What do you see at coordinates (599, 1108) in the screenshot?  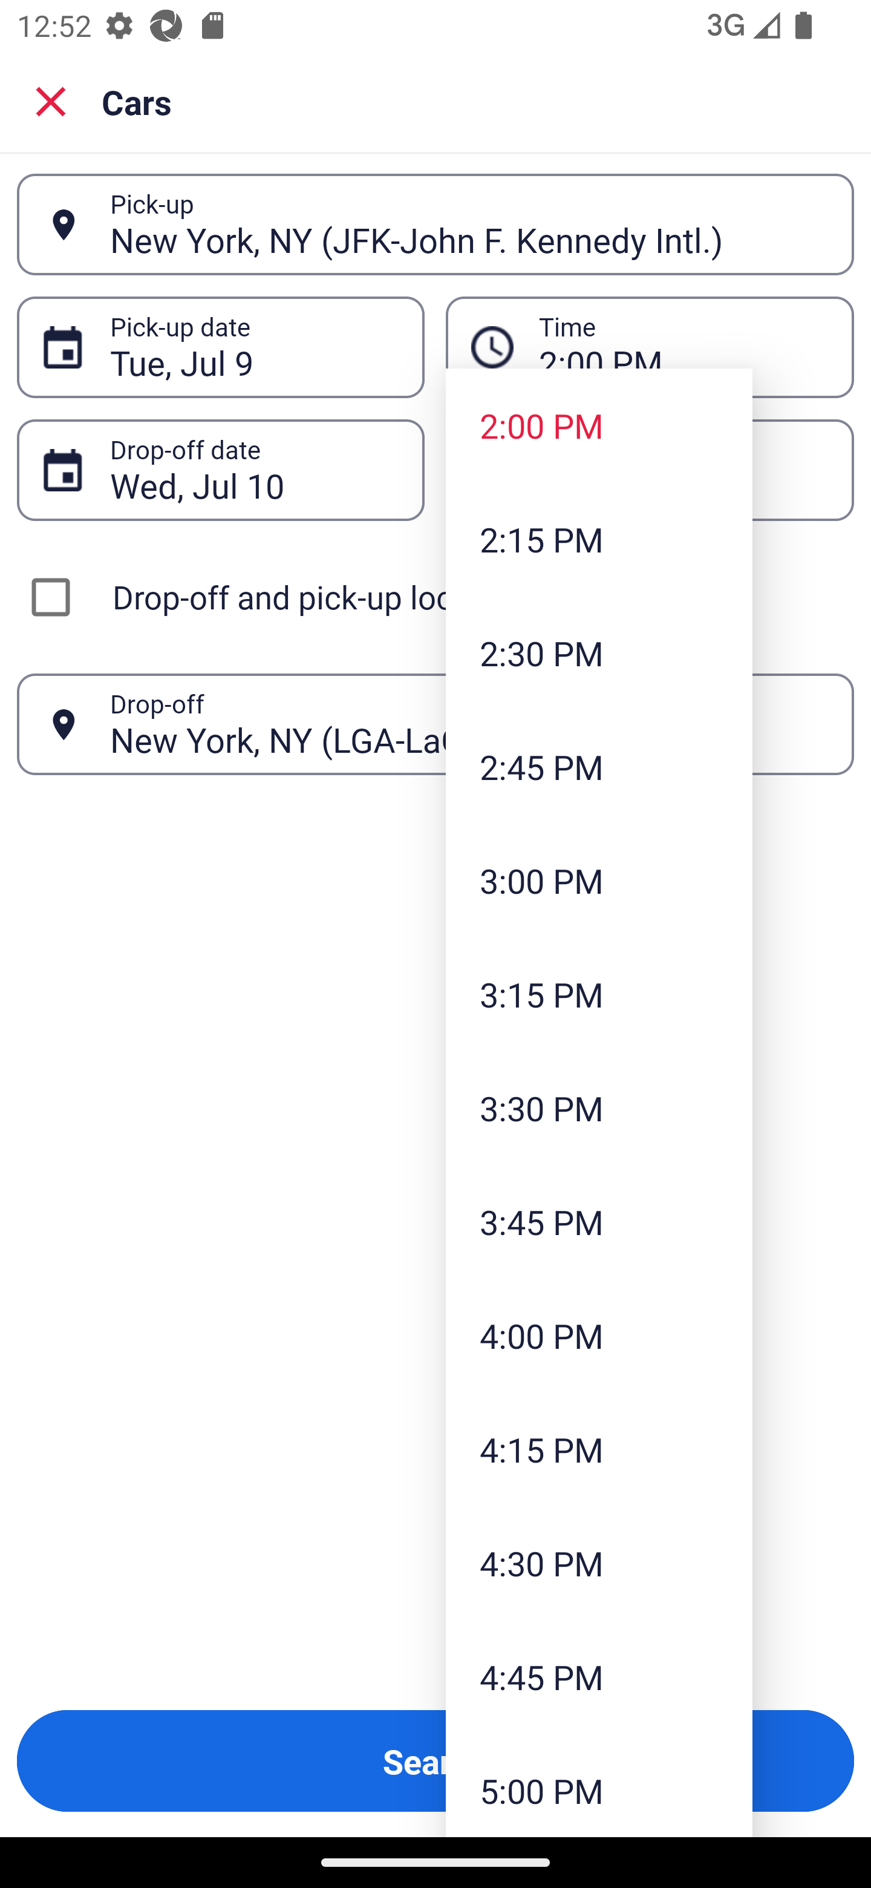 I see `3:30 PM` at bounding box center [599, 1108].